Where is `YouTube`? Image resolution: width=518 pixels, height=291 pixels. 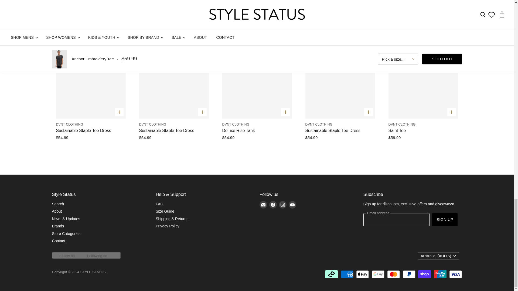
YouTube is located at coordinates (292, 205).